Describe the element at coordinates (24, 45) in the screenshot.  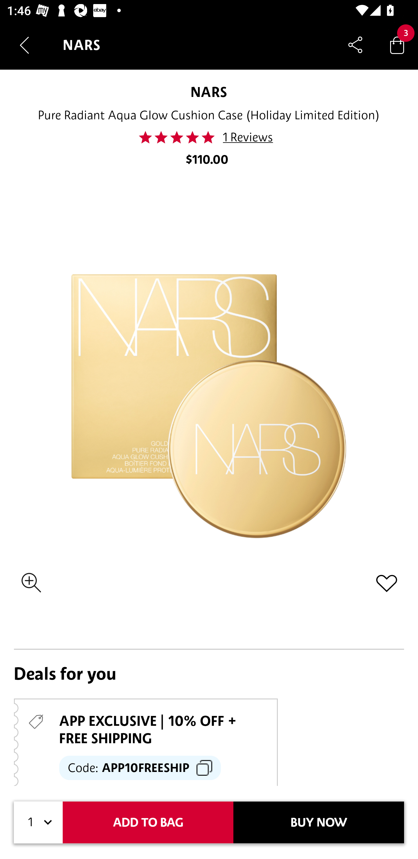
I see `Navigate up` at that location.